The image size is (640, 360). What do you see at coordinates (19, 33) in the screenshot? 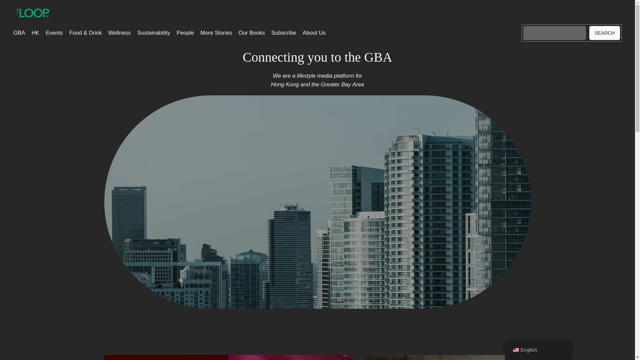
I see `GBA` at bounding box center [19, 33].